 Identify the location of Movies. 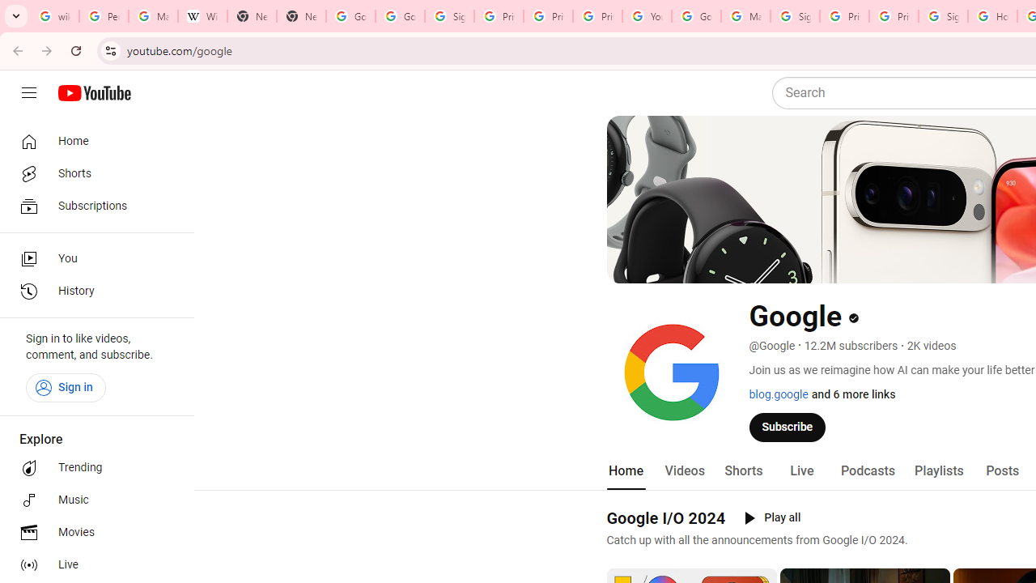
(92, 533).